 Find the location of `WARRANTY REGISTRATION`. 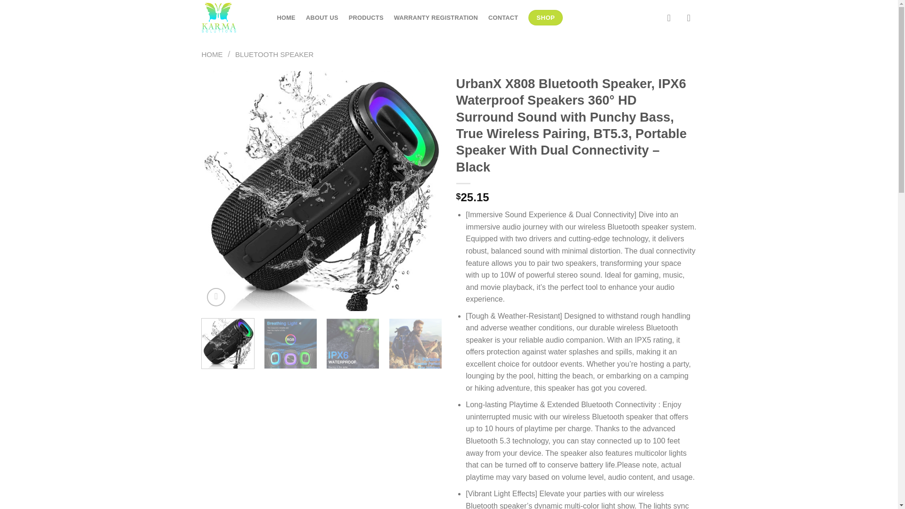

WARRANTY REGISTRATION is located at coordinates (436, 18).